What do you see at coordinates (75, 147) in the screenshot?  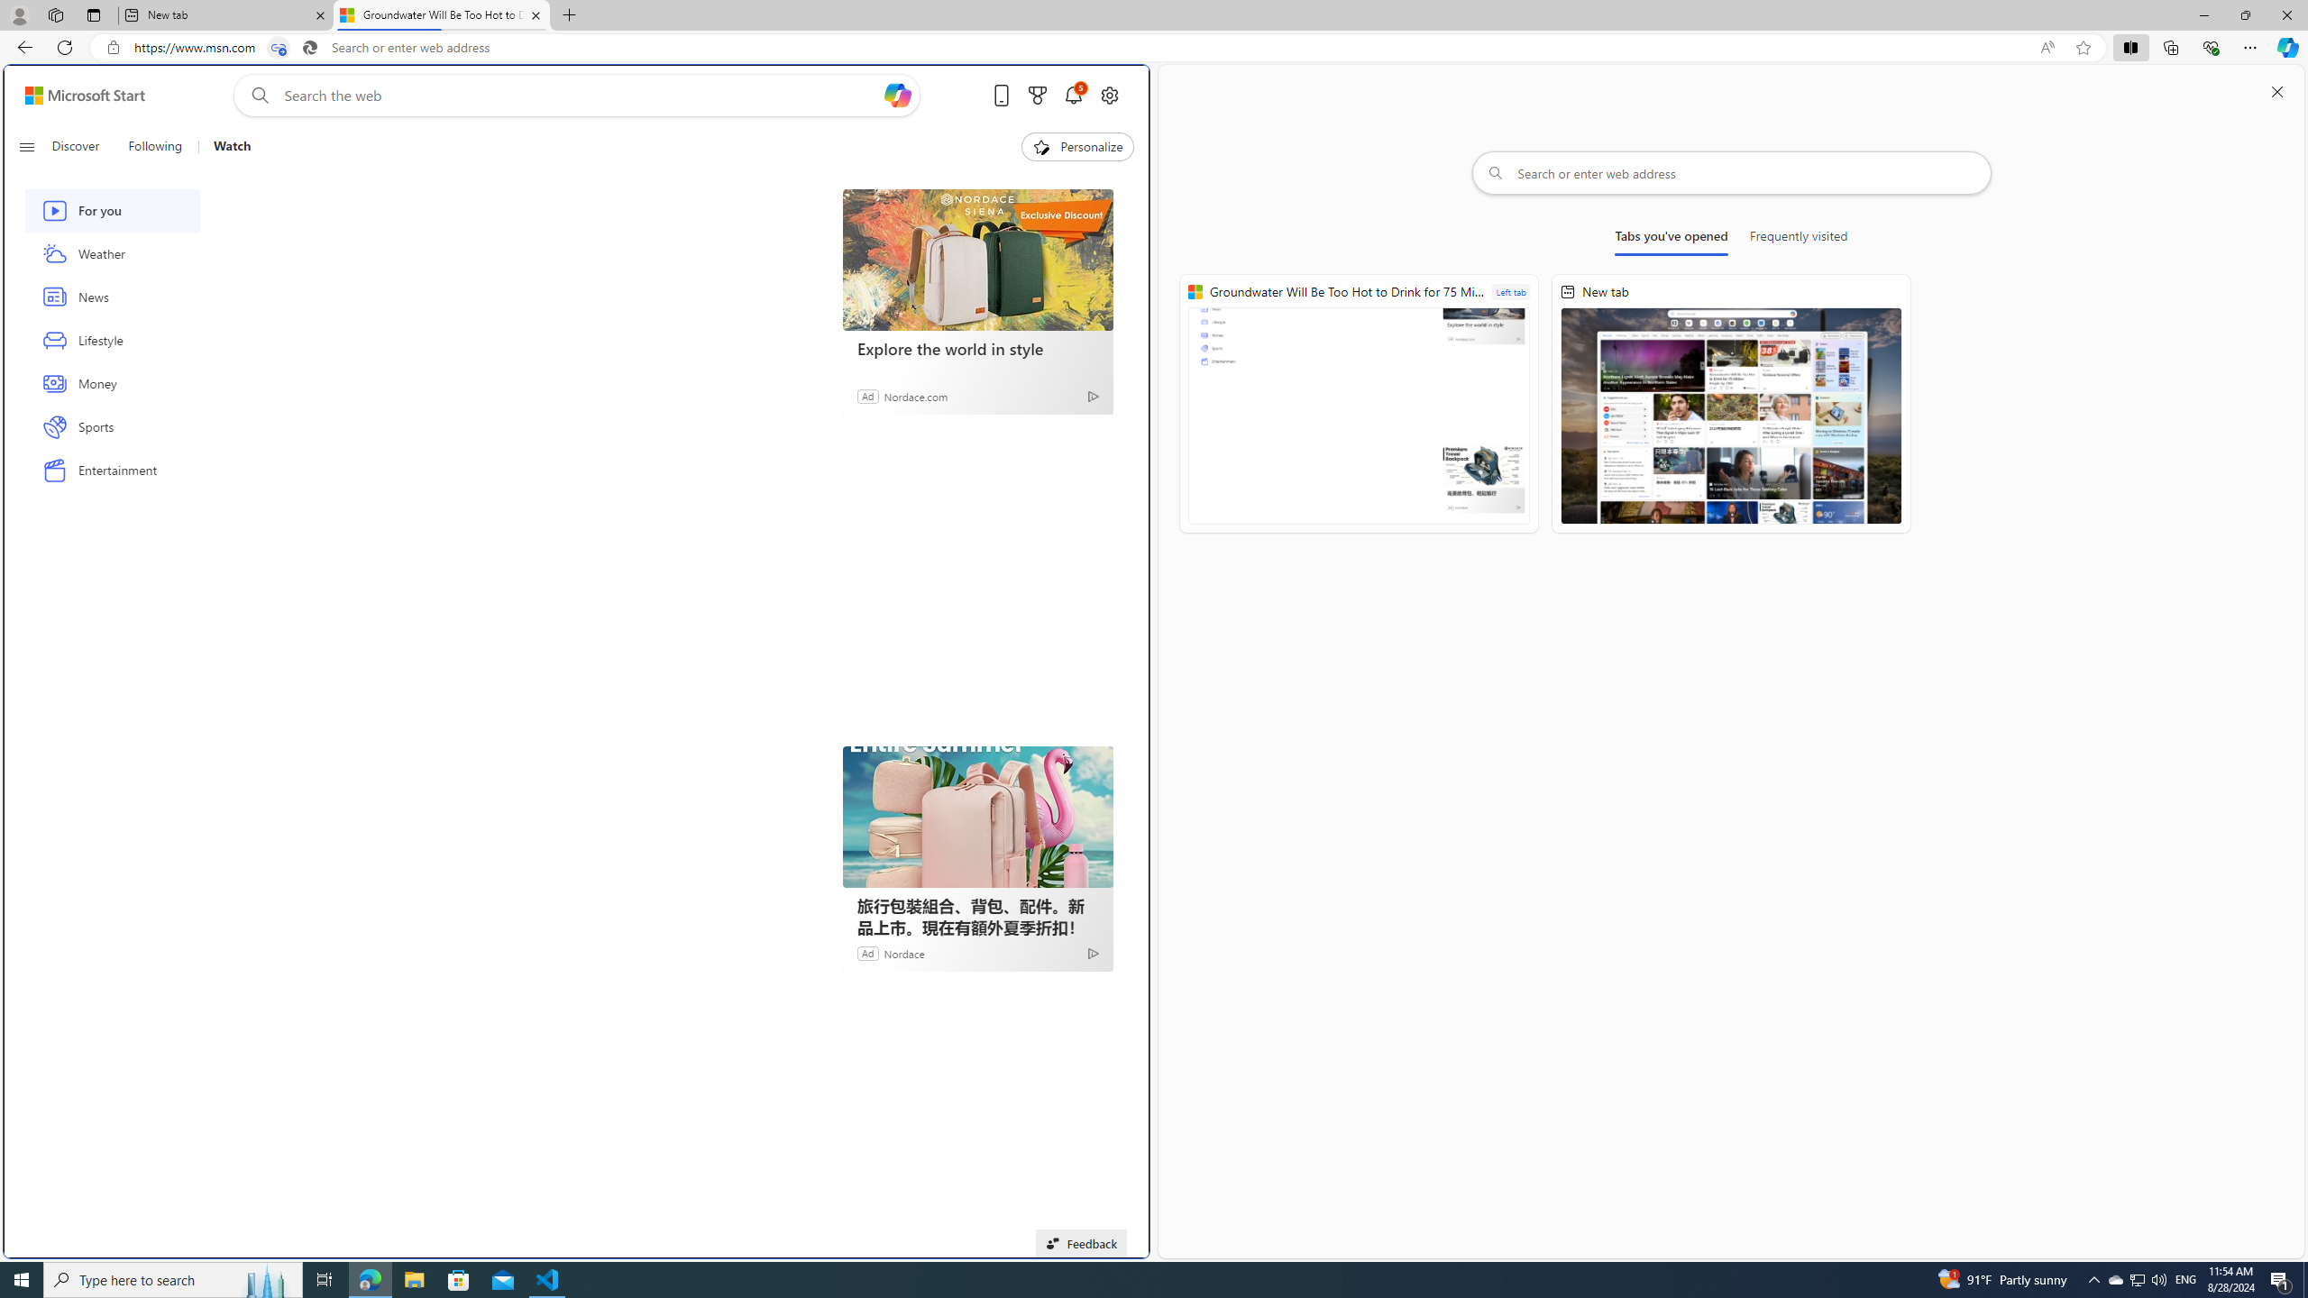 I see `Discover` at bounding box center [75, 147].